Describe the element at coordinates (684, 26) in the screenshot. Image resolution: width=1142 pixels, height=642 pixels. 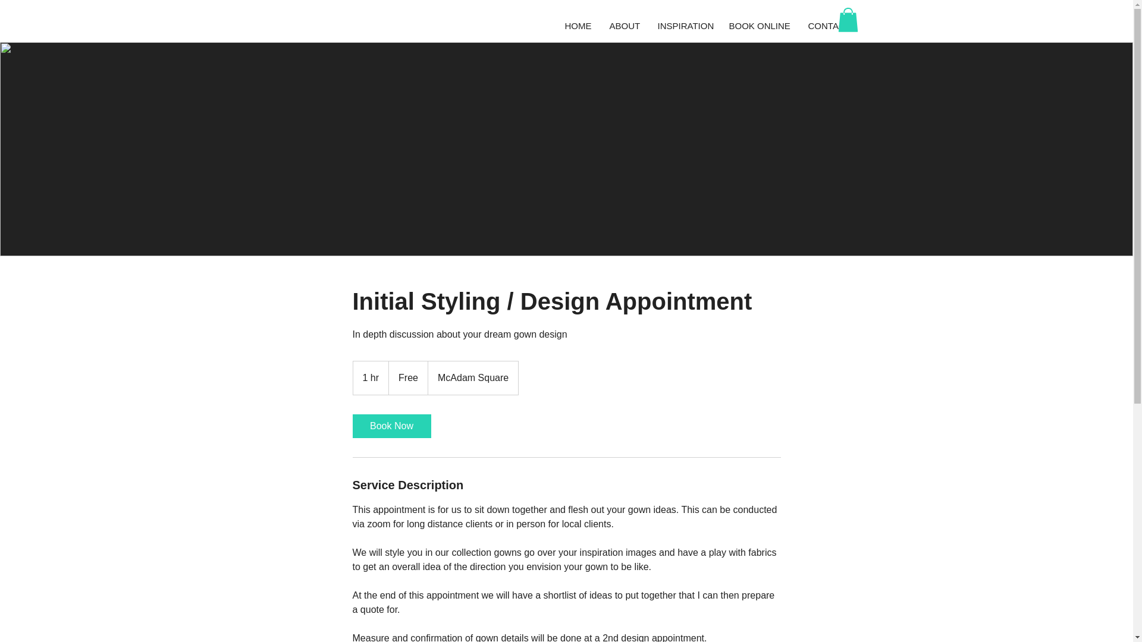
I see `INSPIRATION` at that location.